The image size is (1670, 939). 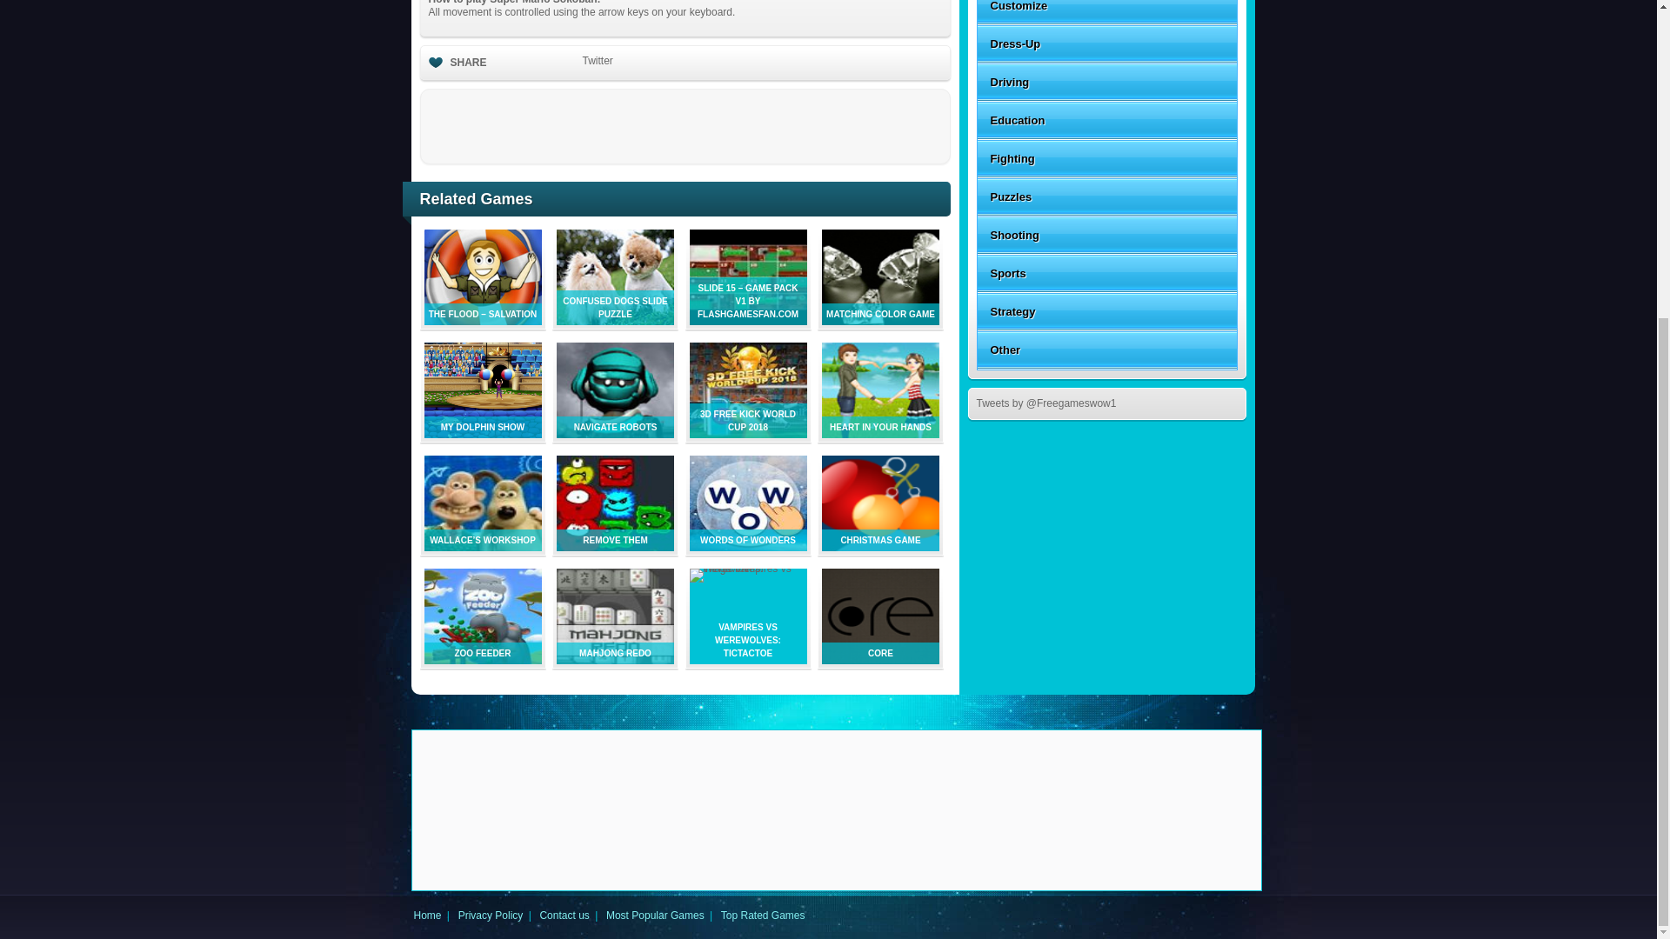 What do you see at coordinates (598, 60) in the screenshot?
I see `Twitter` at bounding box center [598, 60].